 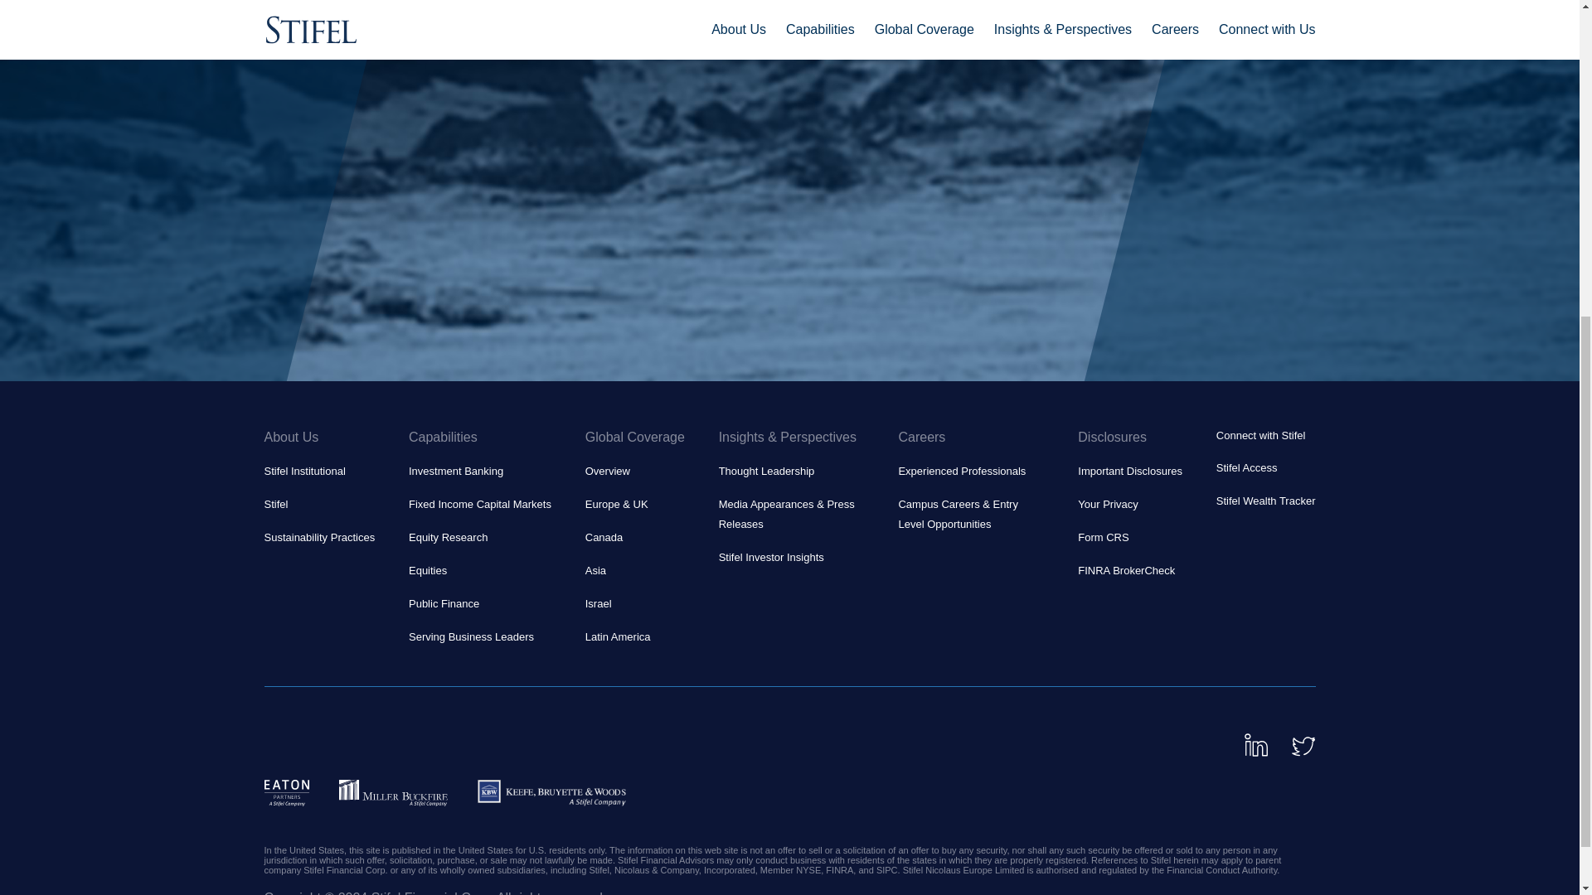 What do you see at coordinates (304, 471) in the screenshot?
I see `Stifel Institutional` at bounding box center [304, 471].